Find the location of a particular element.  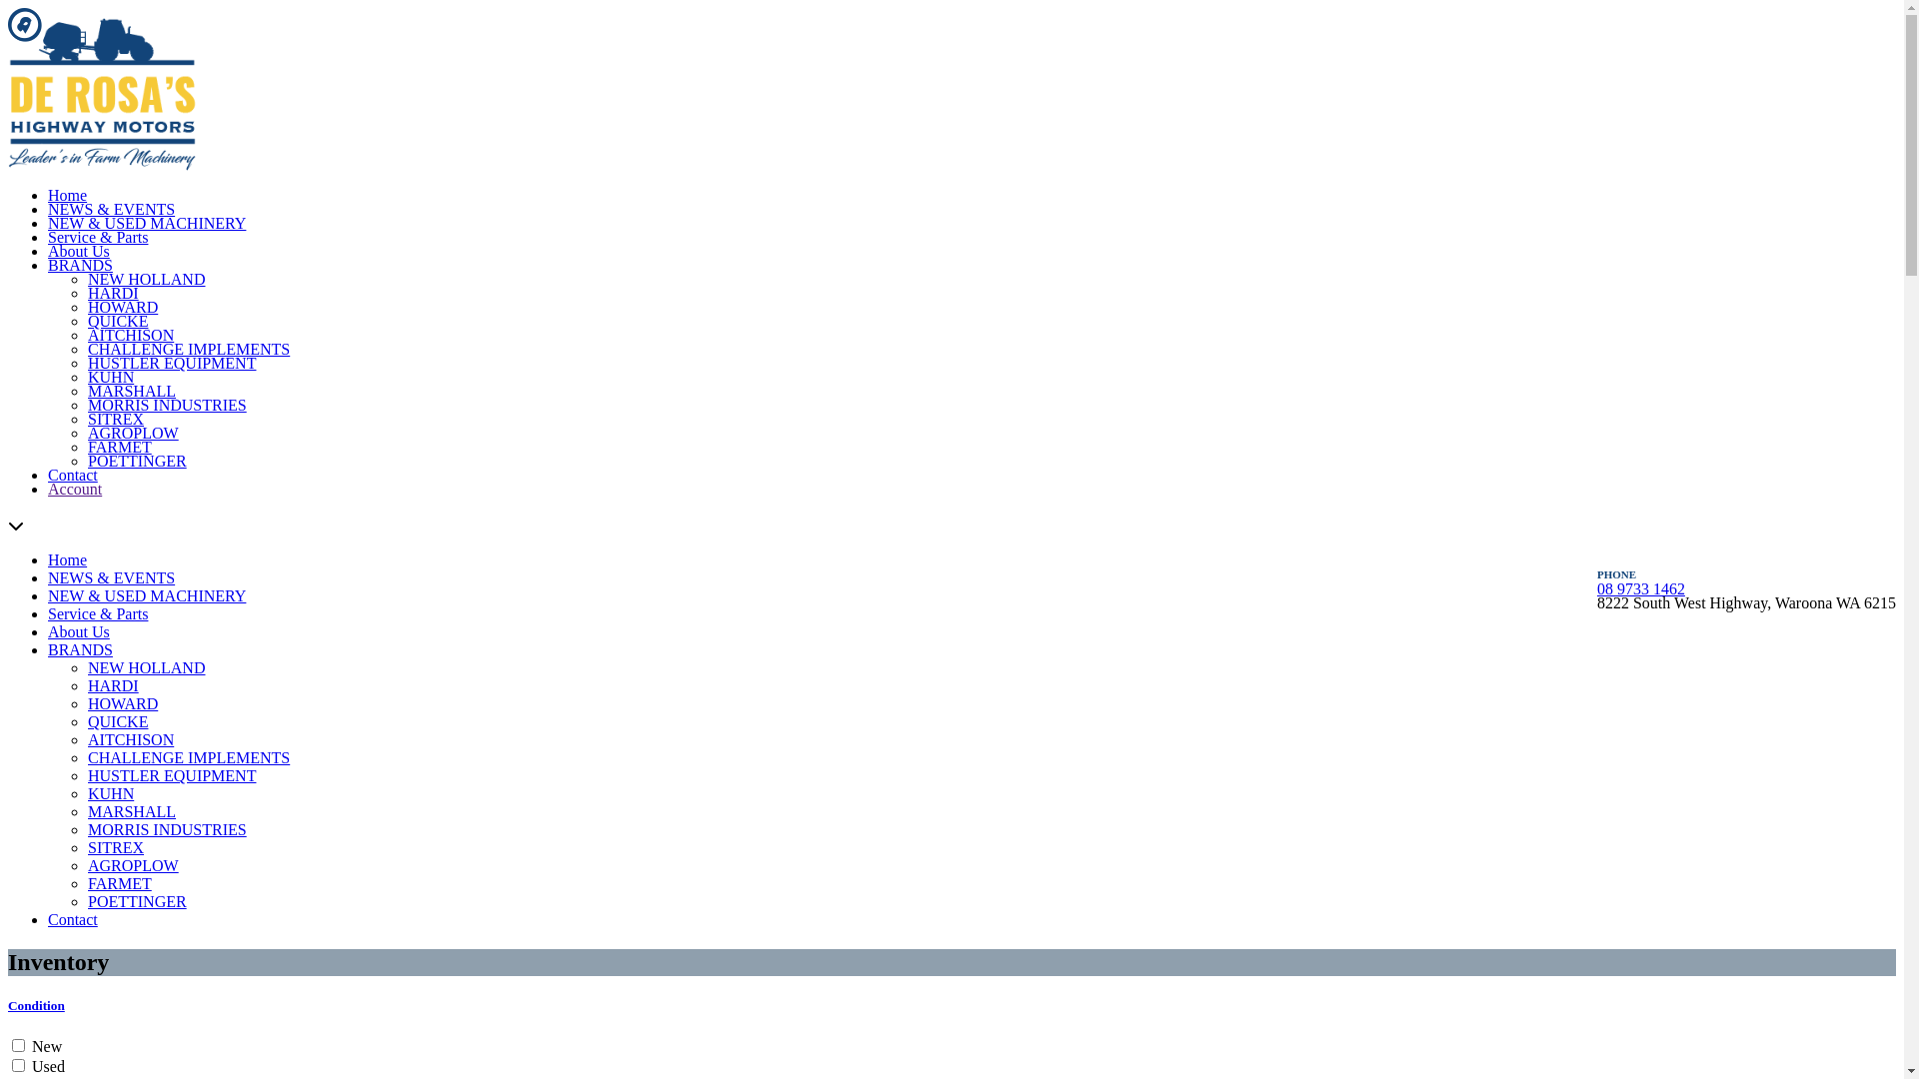

SITREX is located at coordinates (116, 847).